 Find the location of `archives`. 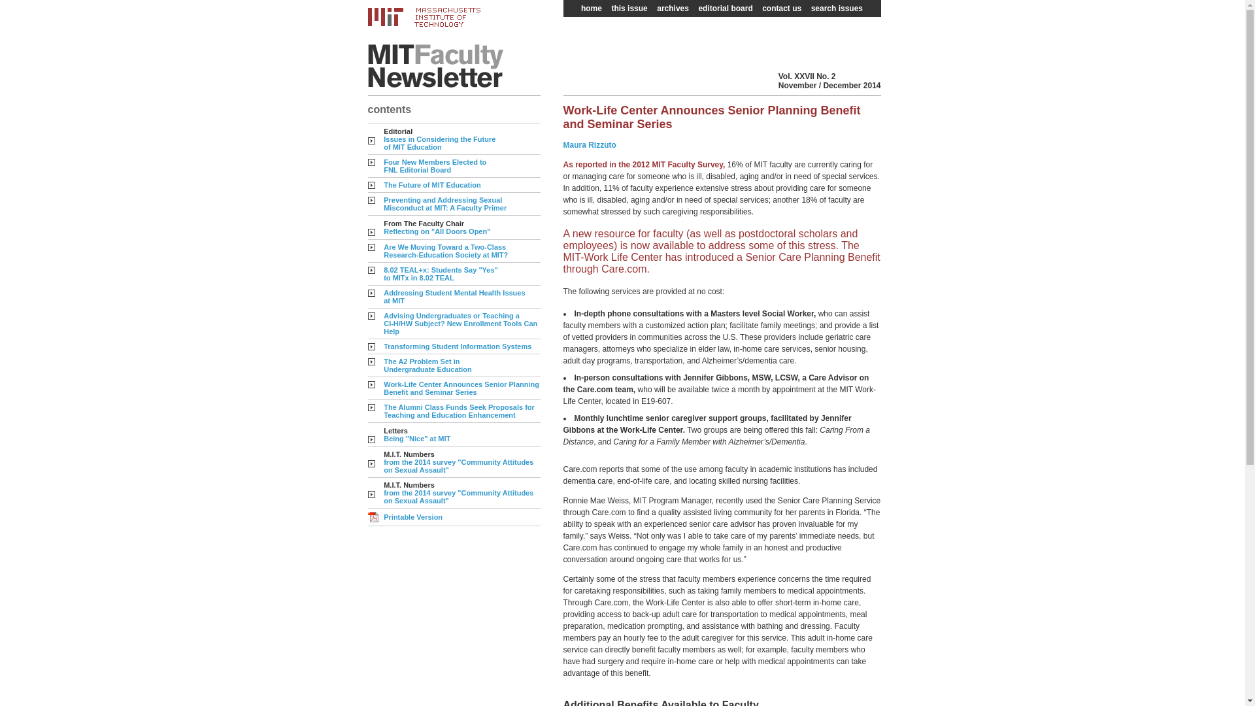

archives is located at coordinates (590, 144).